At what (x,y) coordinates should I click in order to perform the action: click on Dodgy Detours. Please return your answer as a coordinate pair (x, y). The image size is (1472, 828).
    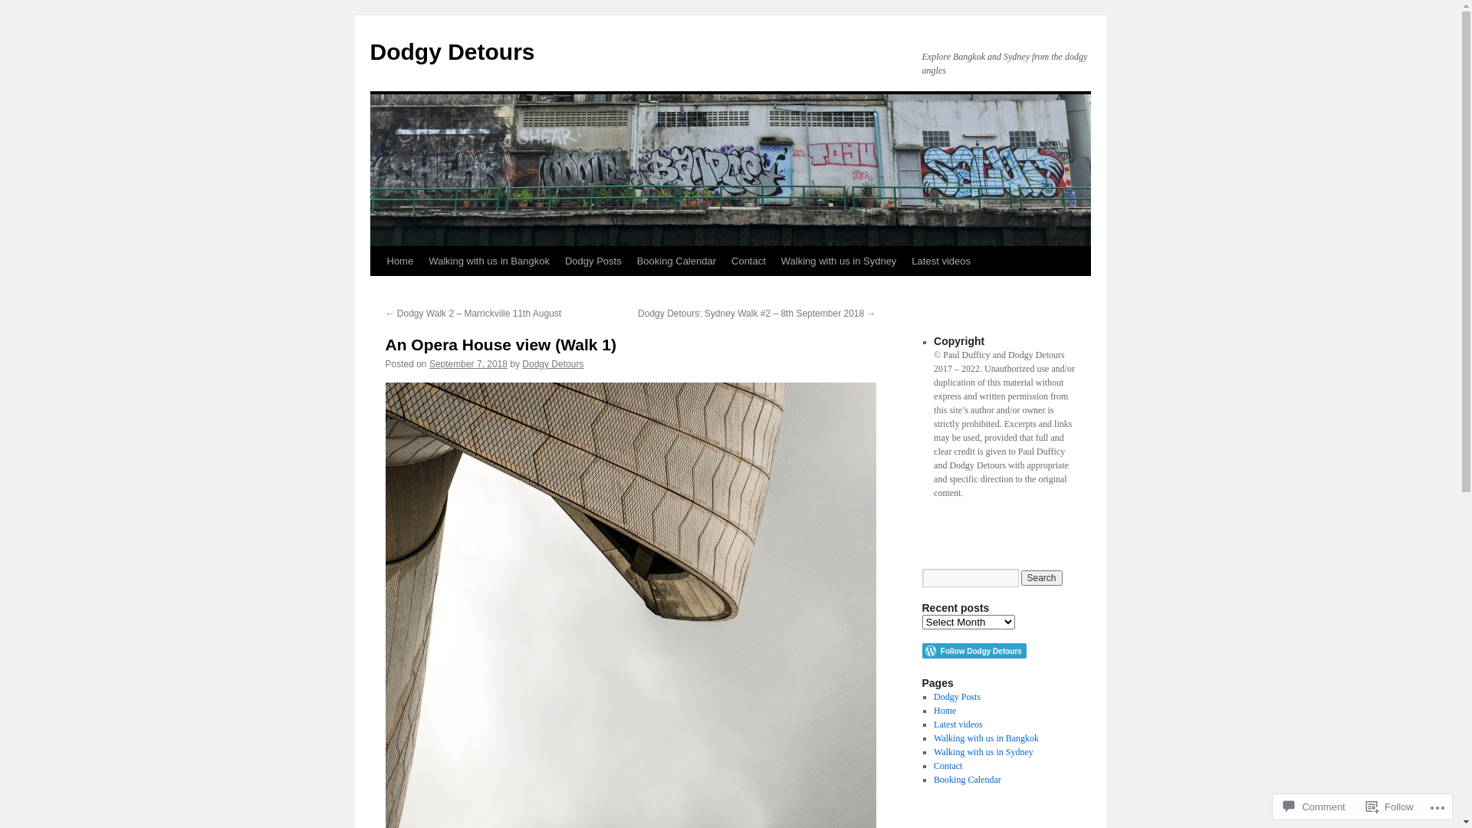
    Looking at the image, I should click on (452, 52).